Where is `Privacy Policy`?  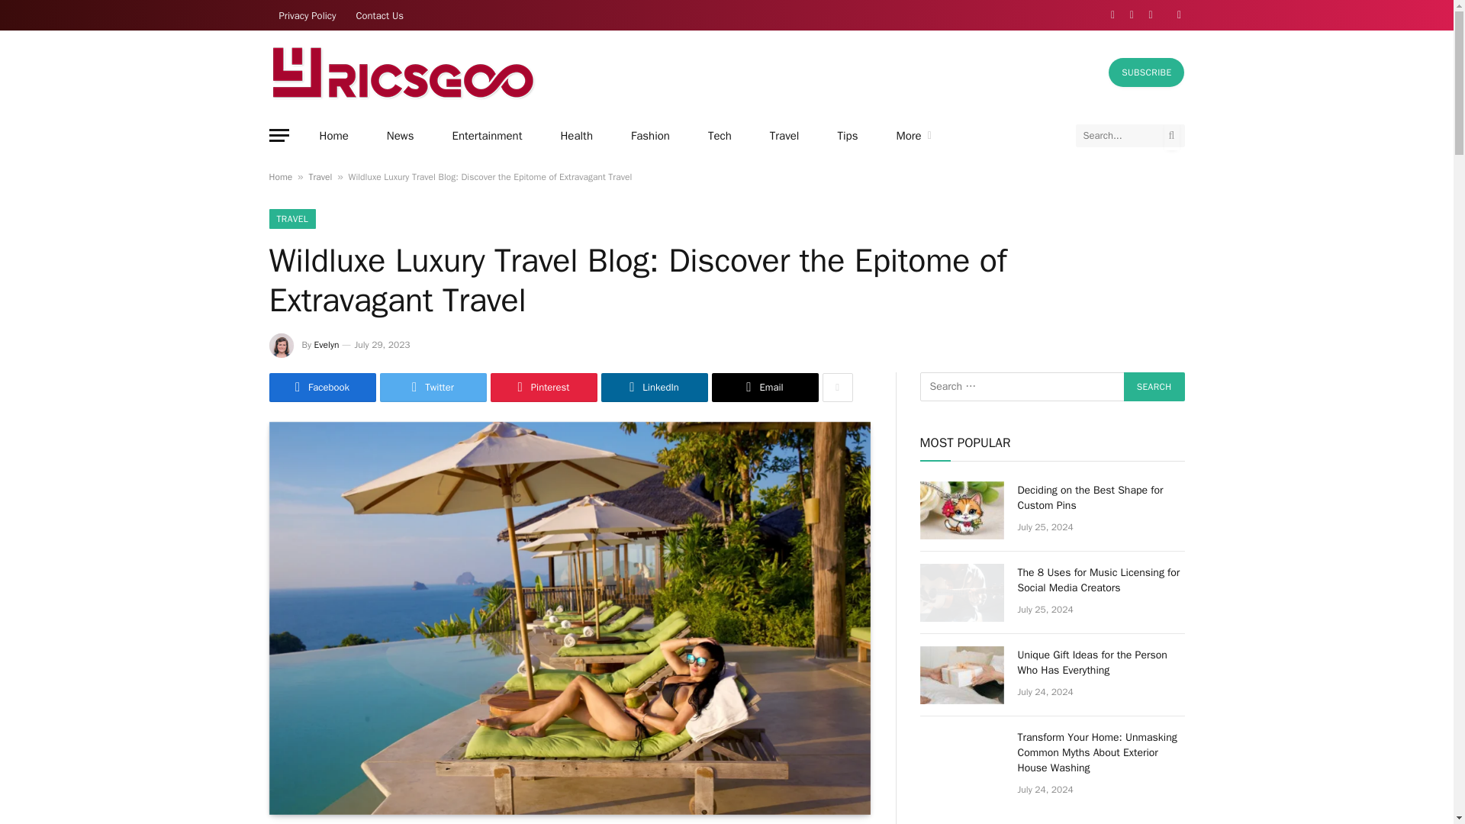 Privacy Policy is located at coordinates (307, 15).